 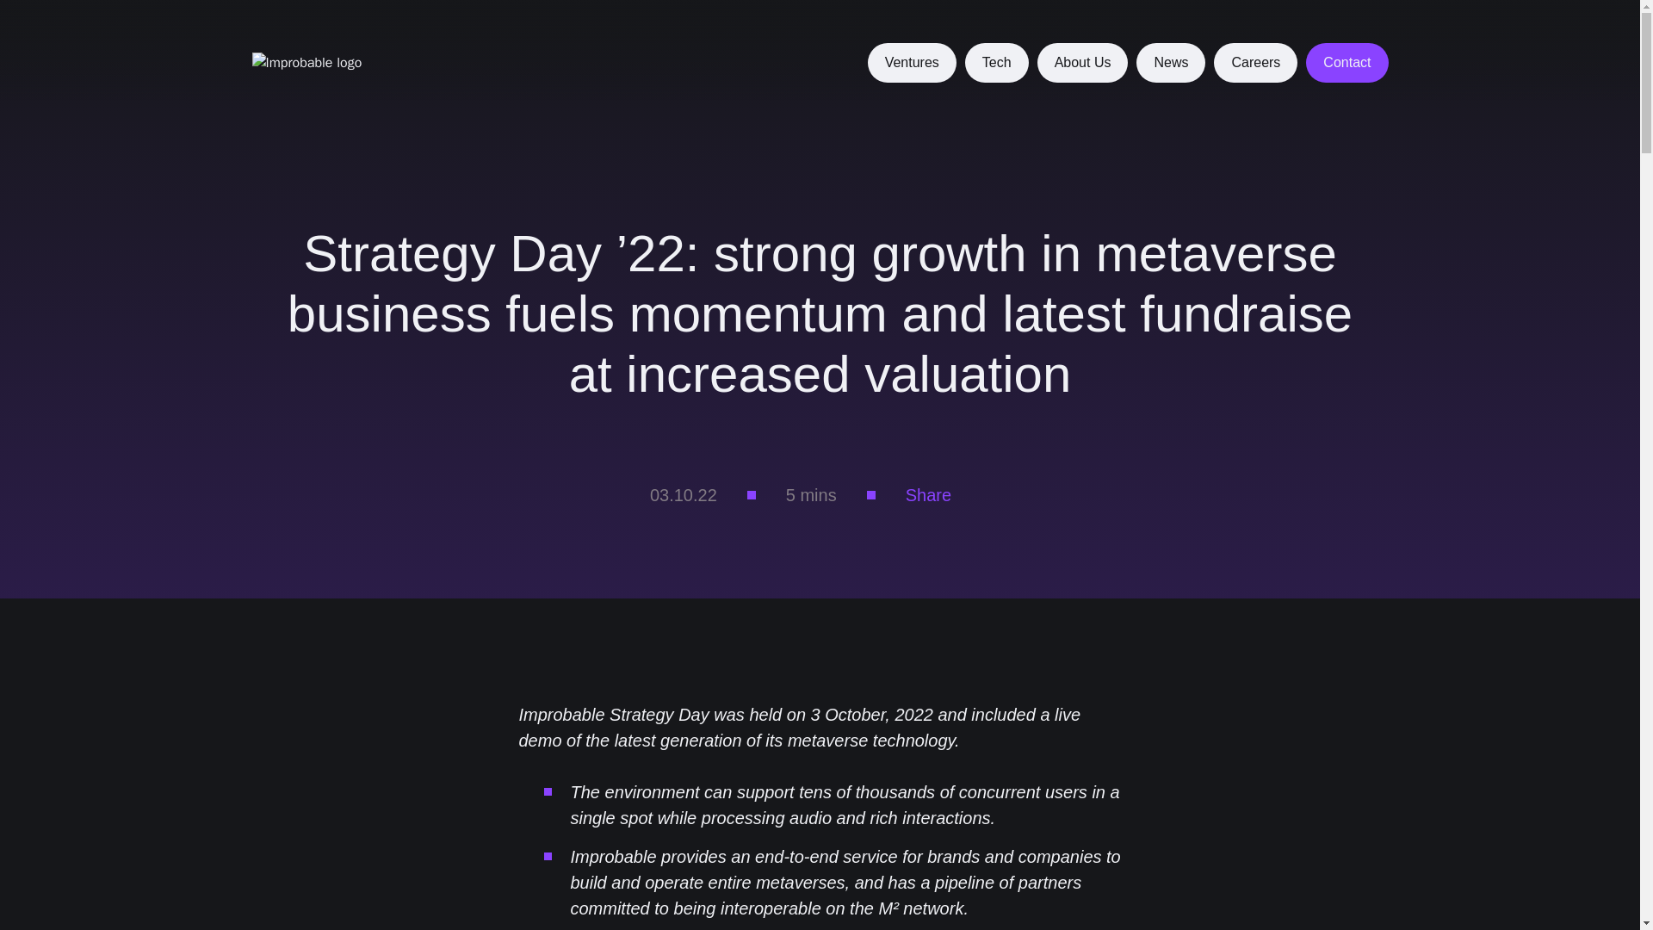 I want to click on Ventures, so click(x=913, y=62).